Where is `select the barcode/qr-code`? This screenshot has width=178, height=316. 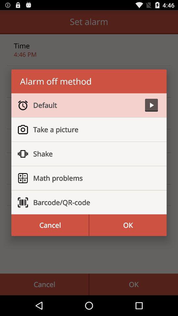
select the barcode/qr-code is located at coordinates (93, 202).